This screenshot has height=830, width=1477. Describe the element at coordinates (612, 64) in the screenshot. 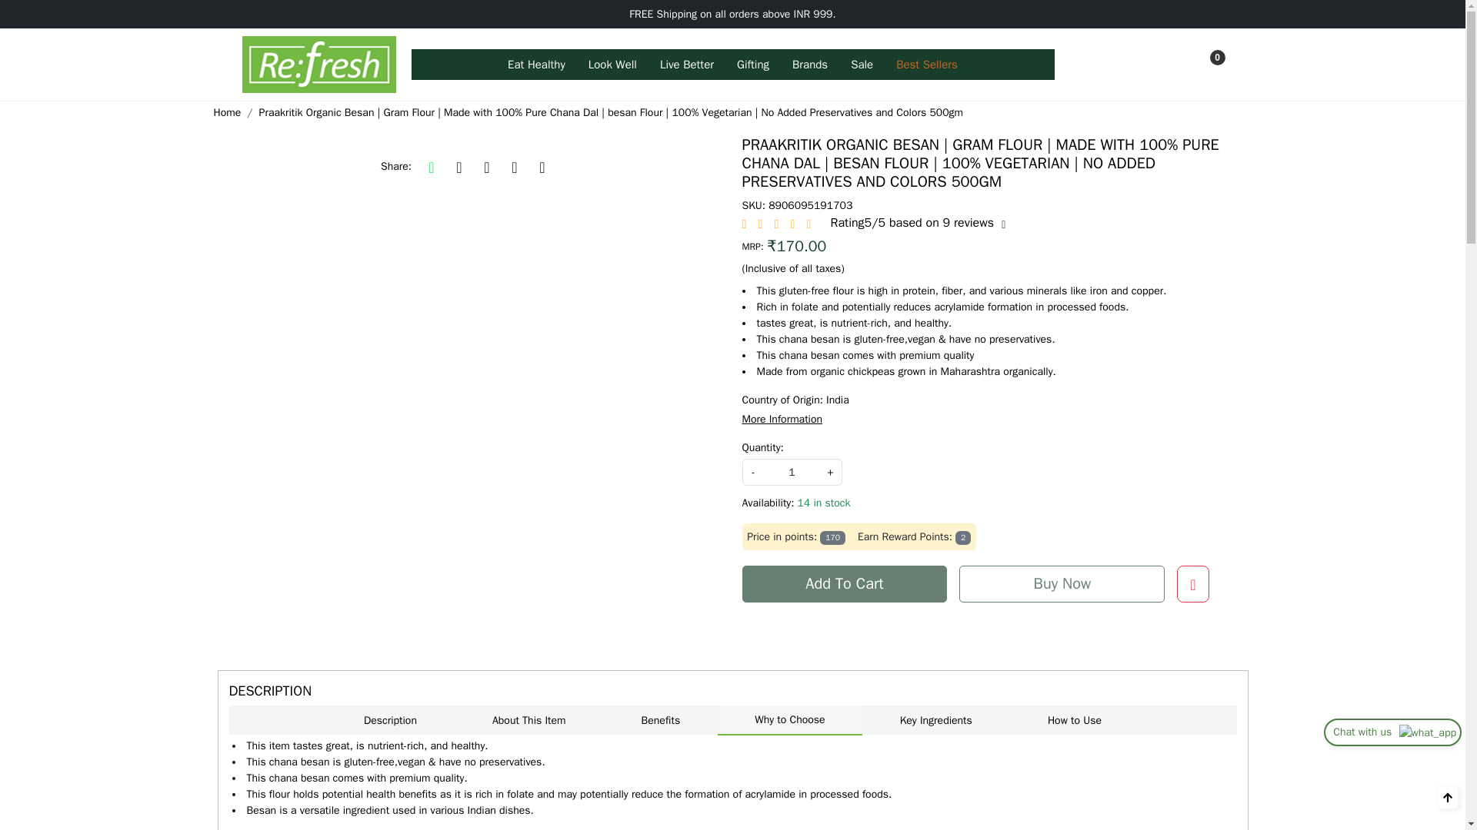

I see `Look Well` at that location.